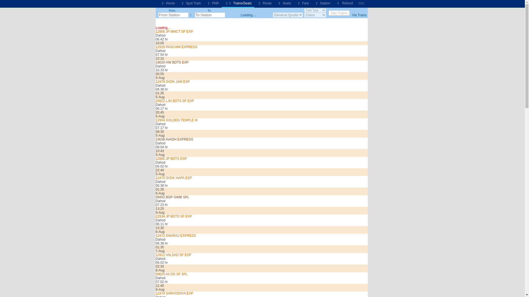 The height and width of the screenshot is (297, 529). Describe the element at coordinates (344, 3) in the screenshot. I see ` Refund` at that location.